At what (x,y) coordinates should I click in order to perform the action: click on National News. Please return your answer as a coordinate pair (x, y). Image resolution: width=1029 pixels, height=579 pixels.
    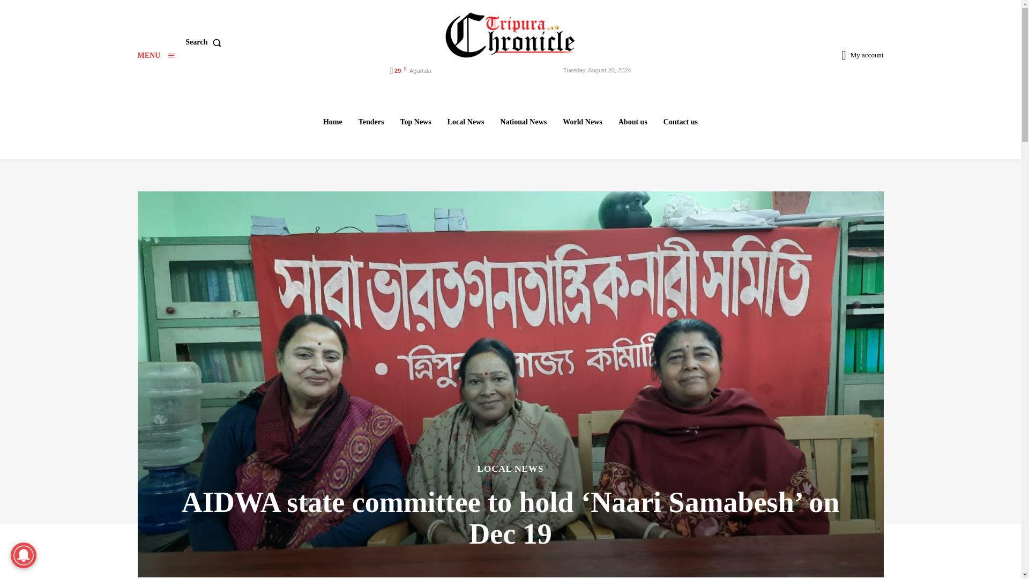
    Looking at the image, I should click on (524, 122).